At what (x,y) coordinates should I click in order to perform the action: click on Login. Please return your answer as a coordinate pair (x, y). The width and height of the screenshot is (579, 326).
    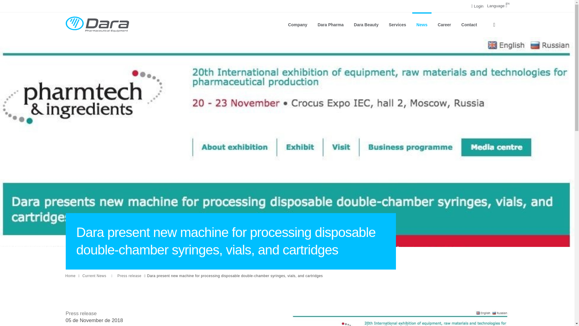
    Looking at the image, I should click on (297, 25).